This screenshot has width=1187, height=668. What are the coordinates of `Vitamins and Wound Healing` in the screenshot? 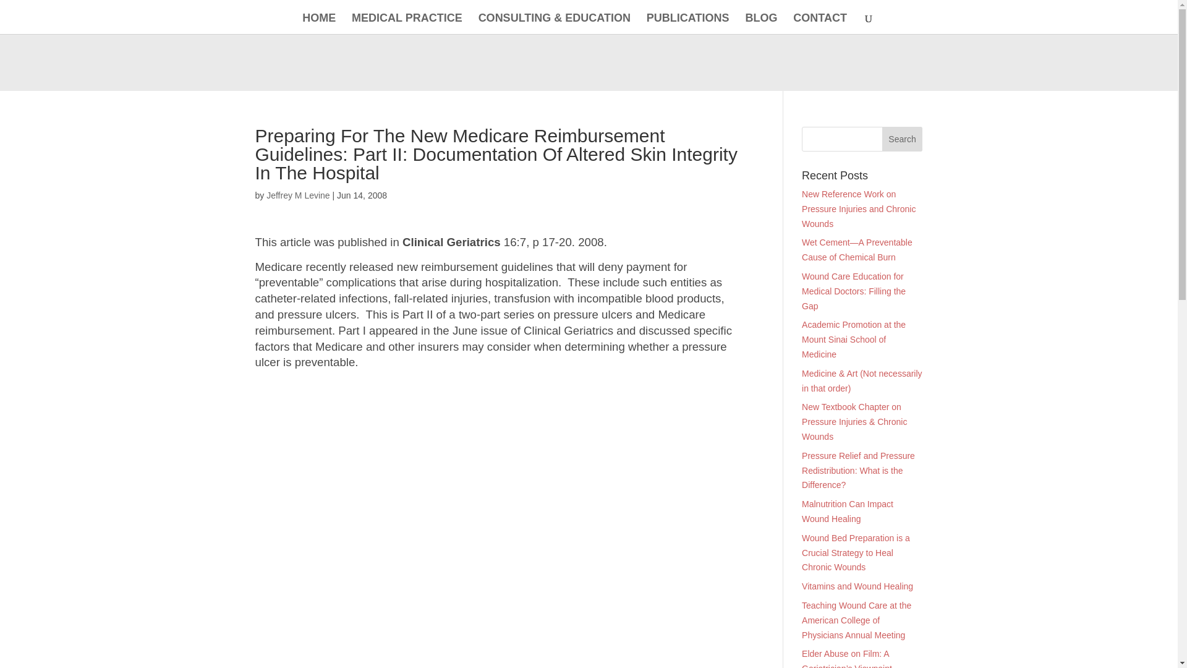 It's located at (857, 586).